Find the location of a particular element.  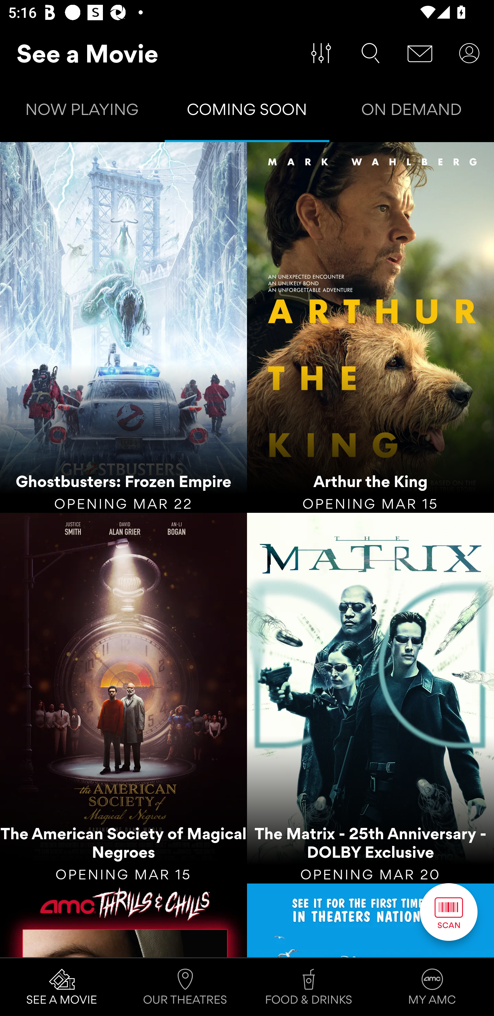

Filter Movies is located at coordinates (321, 53).